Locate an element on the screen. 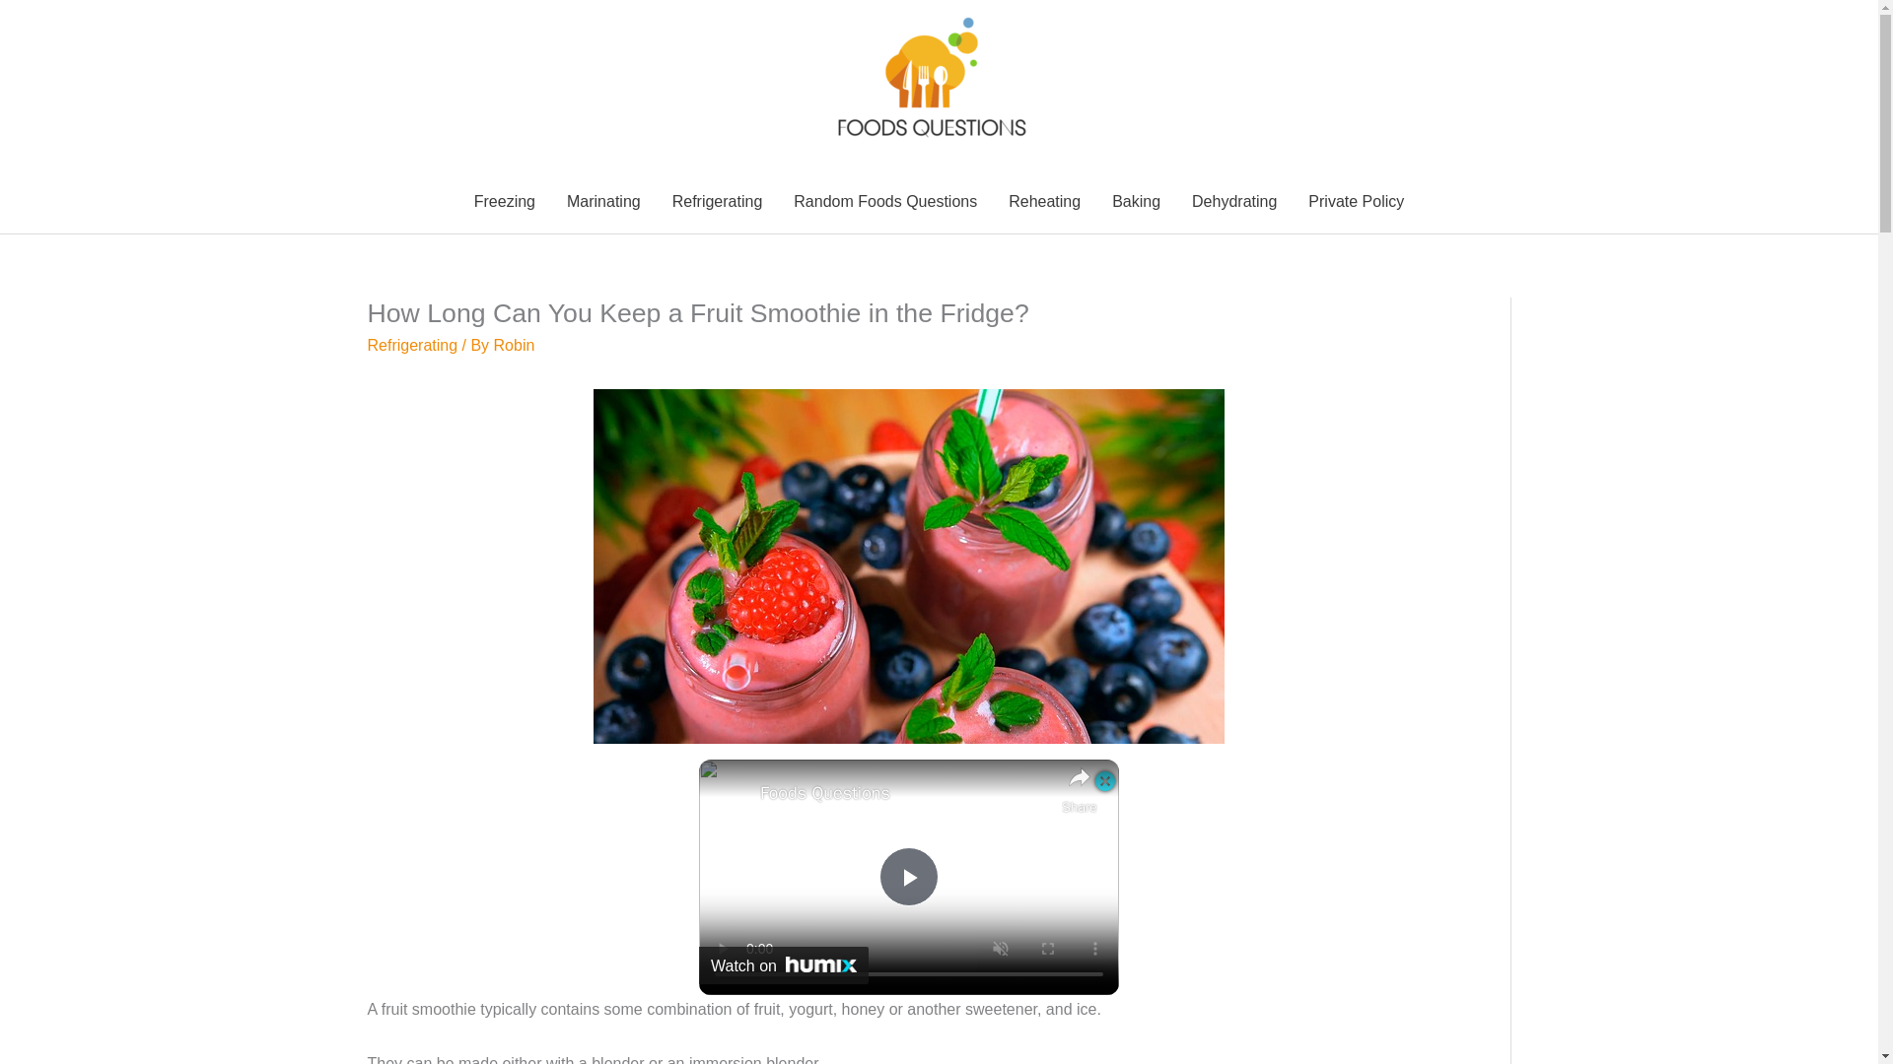 This screenshot has height=1064, width=1893. View all posts by Robin is located at coordinates (515, 345).